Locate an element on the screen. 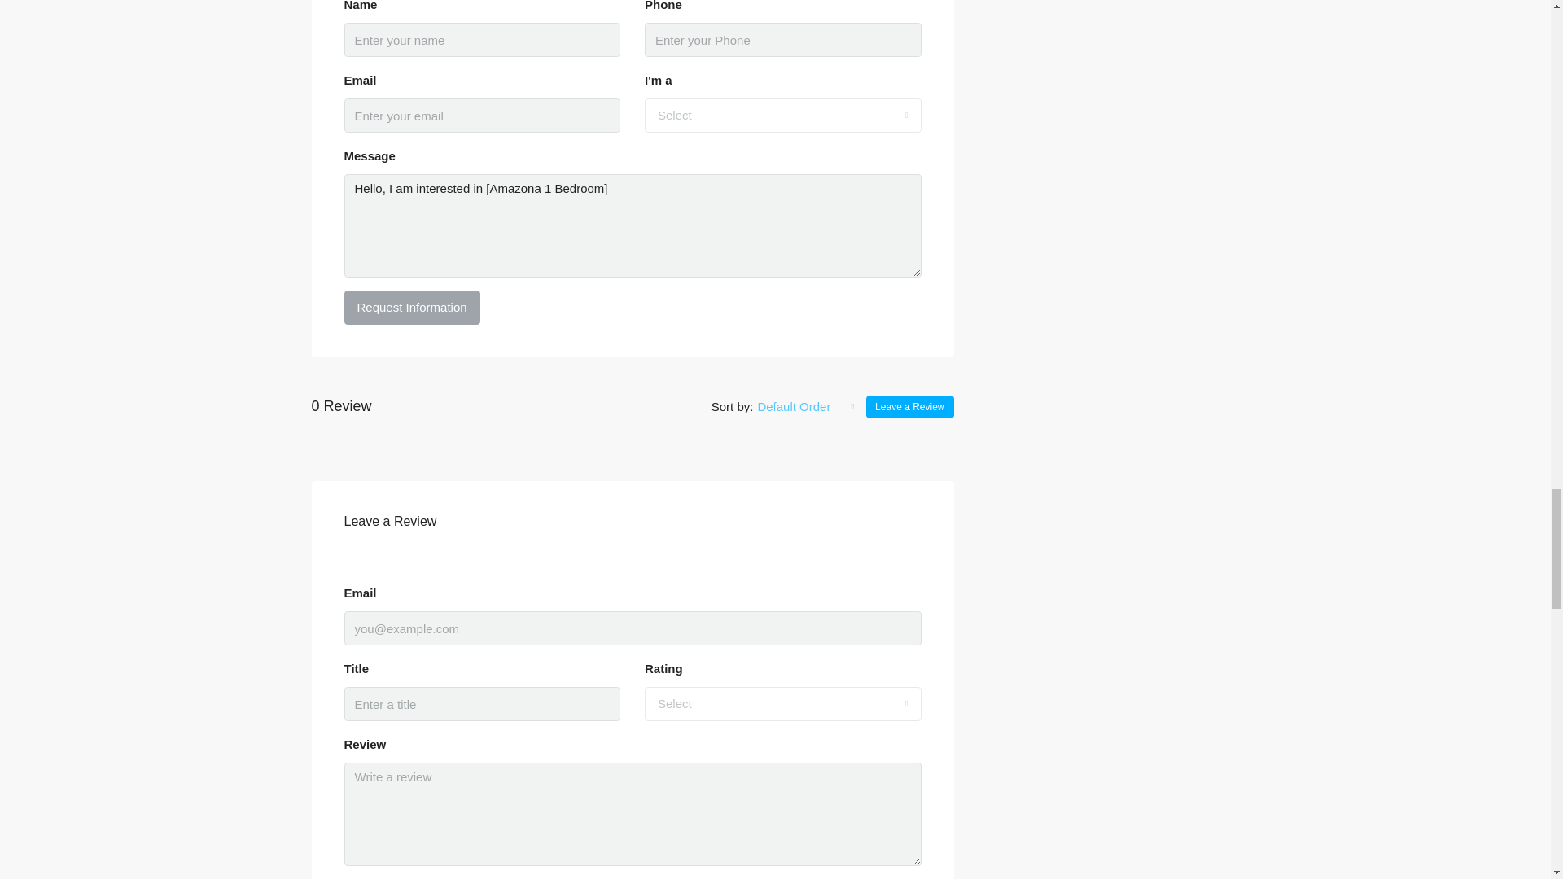 This screenshot has height=879, width=1563. Default Order is located at coordinates (806, 407).